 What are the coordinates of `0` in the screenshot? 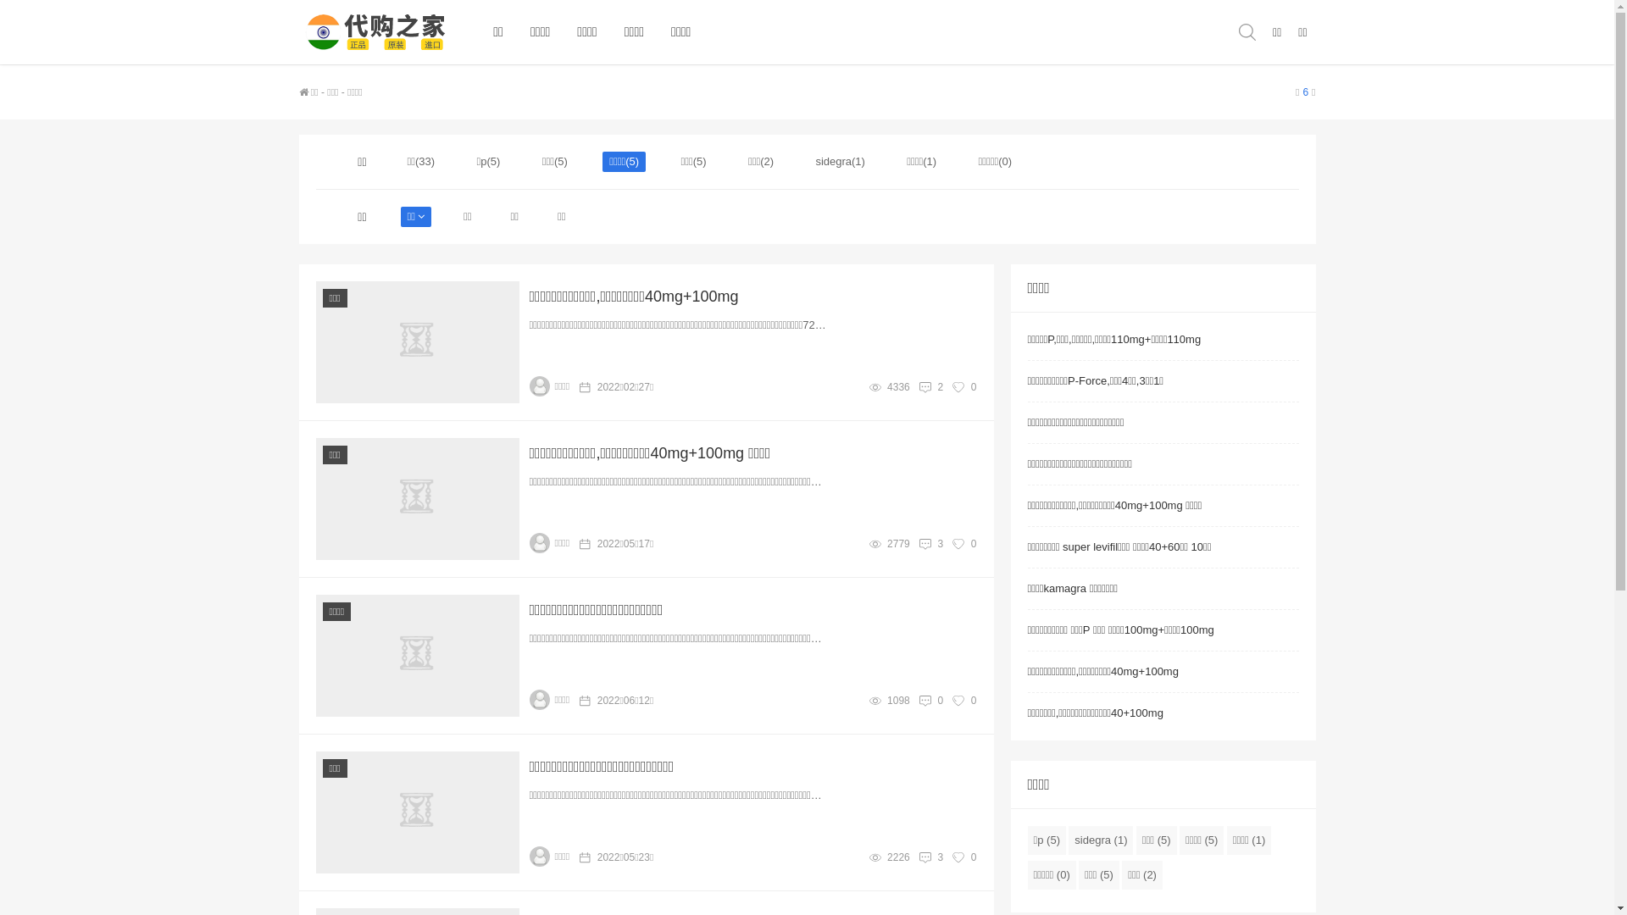 It's located at (941, 701).